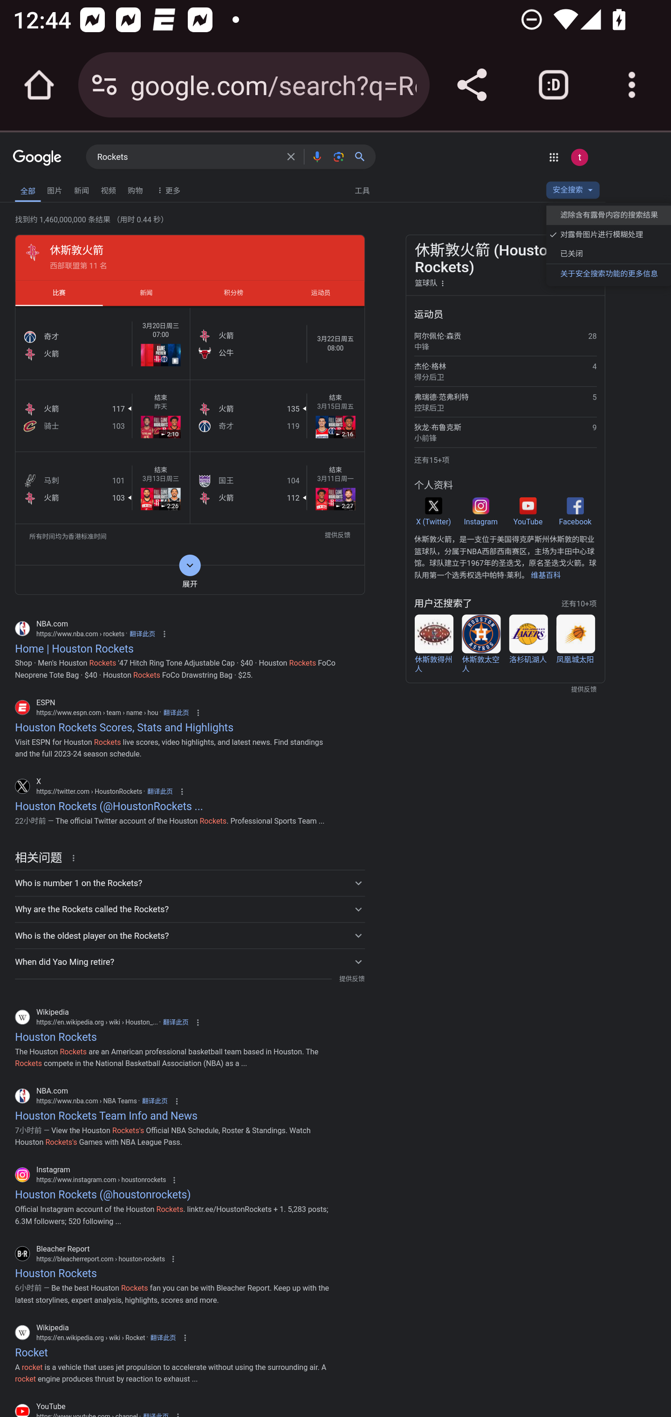 The width and height of the screenshot is (671, 1417). Describe the element at coordinates (233, 292) in the screenshot. I see `积分榜` at that location.